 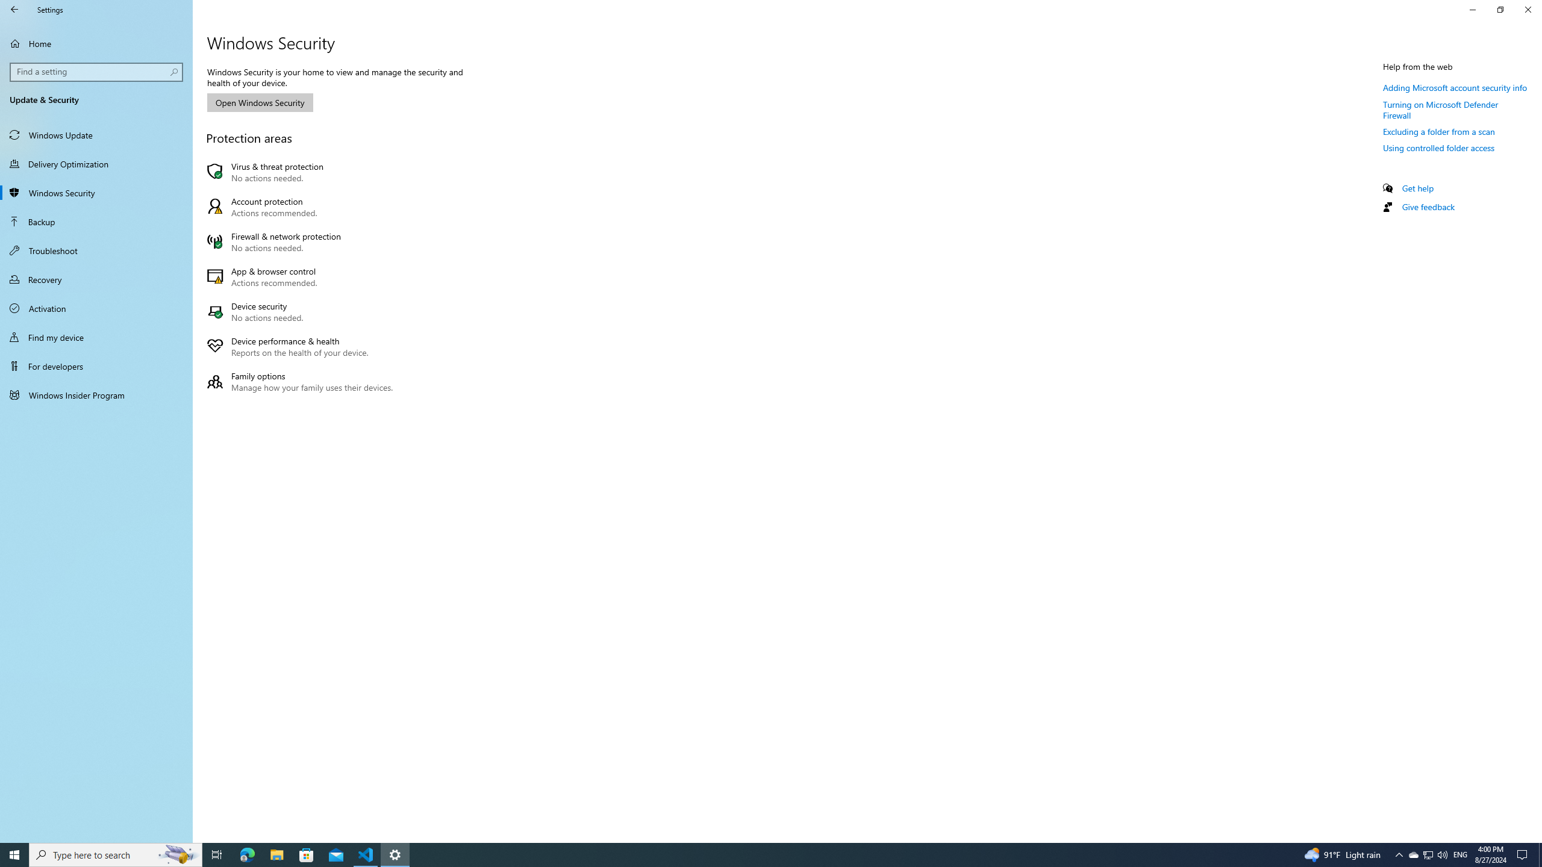 I want to click on Turning on Microsoft Defender Firewall, so click(x=302, y=381).